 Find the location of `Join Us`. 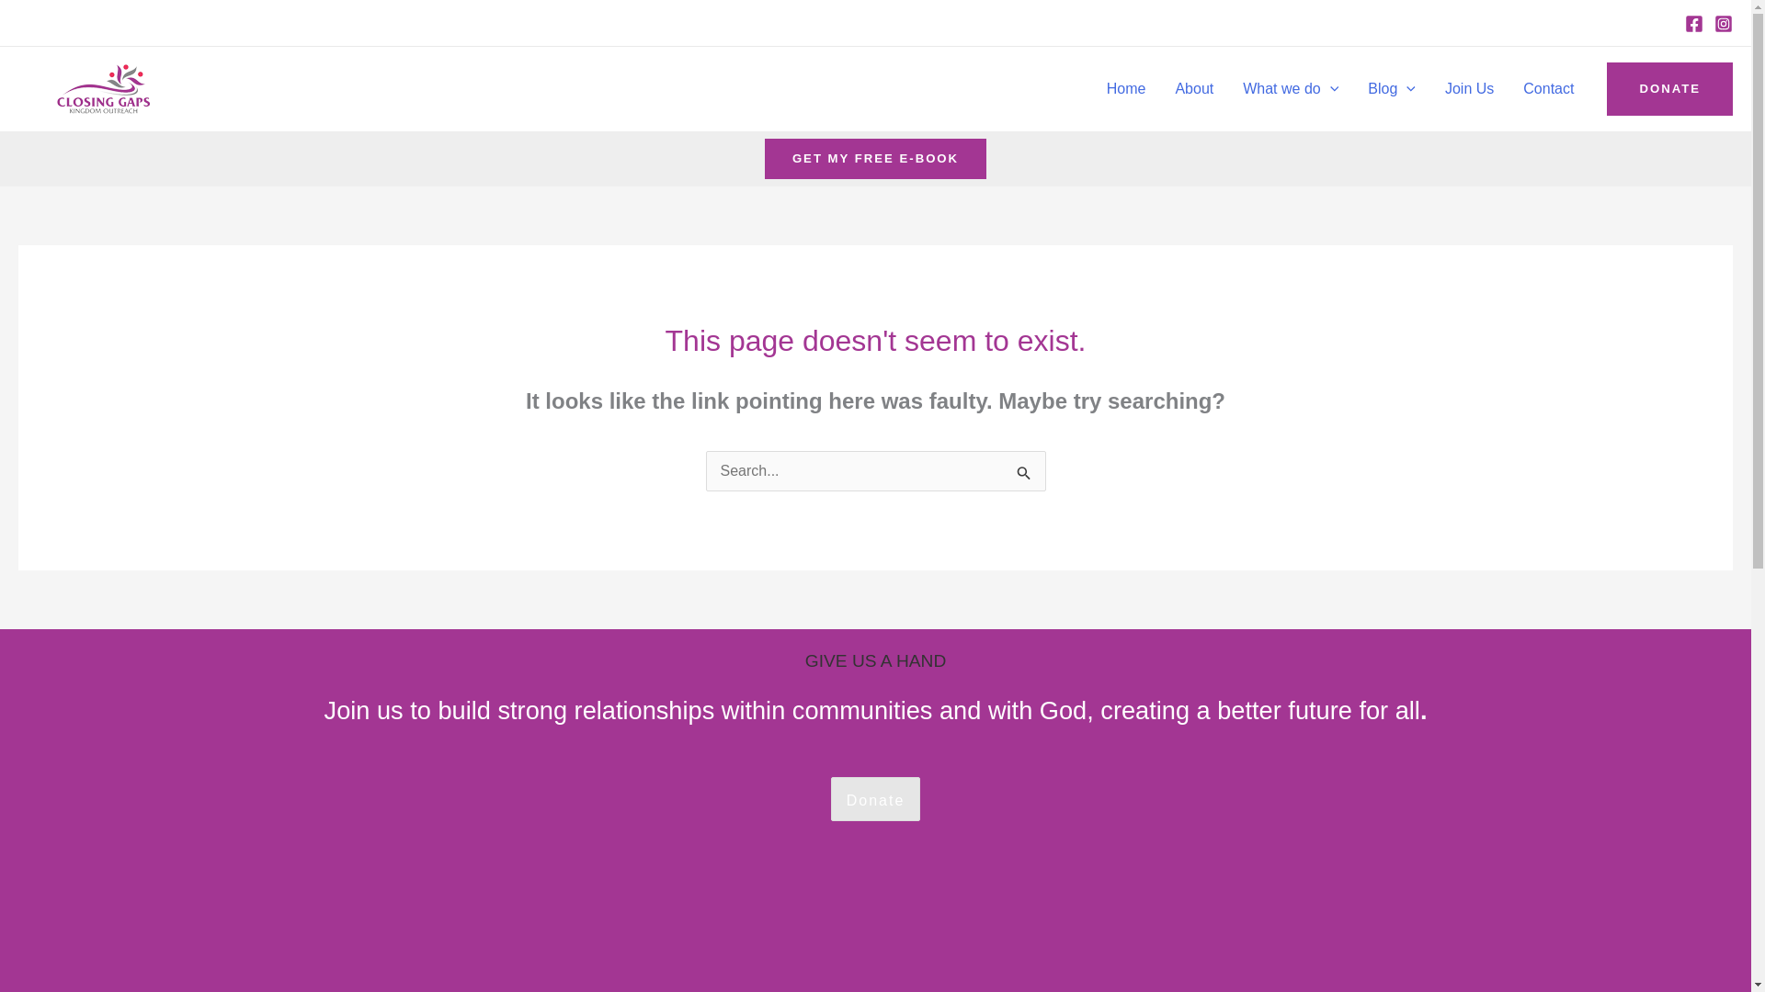

Join Us is located at coordinates (1469, 88).